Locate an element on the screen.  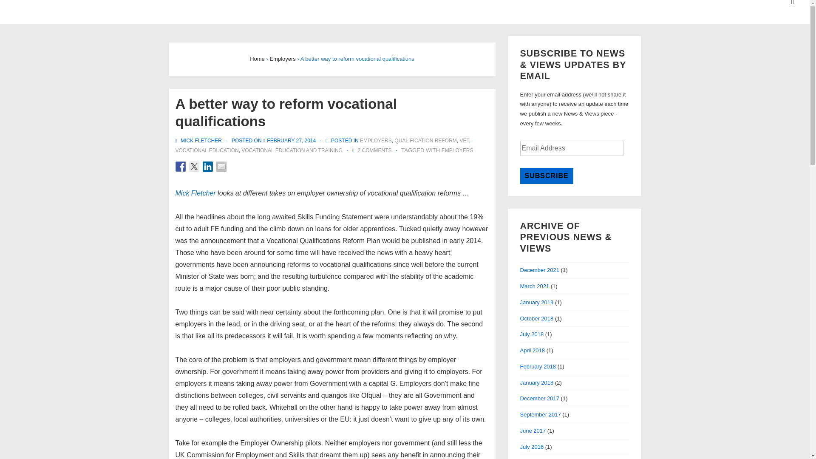
Home is located at coordinates (257, 59).